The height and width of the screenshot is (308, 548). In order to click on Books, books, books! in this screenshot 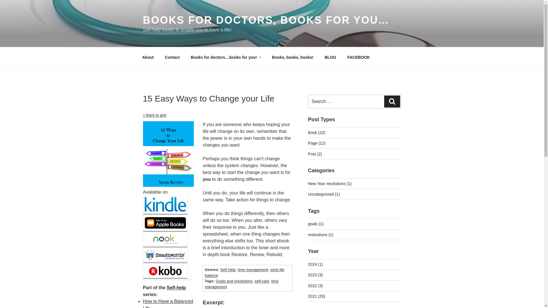, I will do `click(293, 57)`.